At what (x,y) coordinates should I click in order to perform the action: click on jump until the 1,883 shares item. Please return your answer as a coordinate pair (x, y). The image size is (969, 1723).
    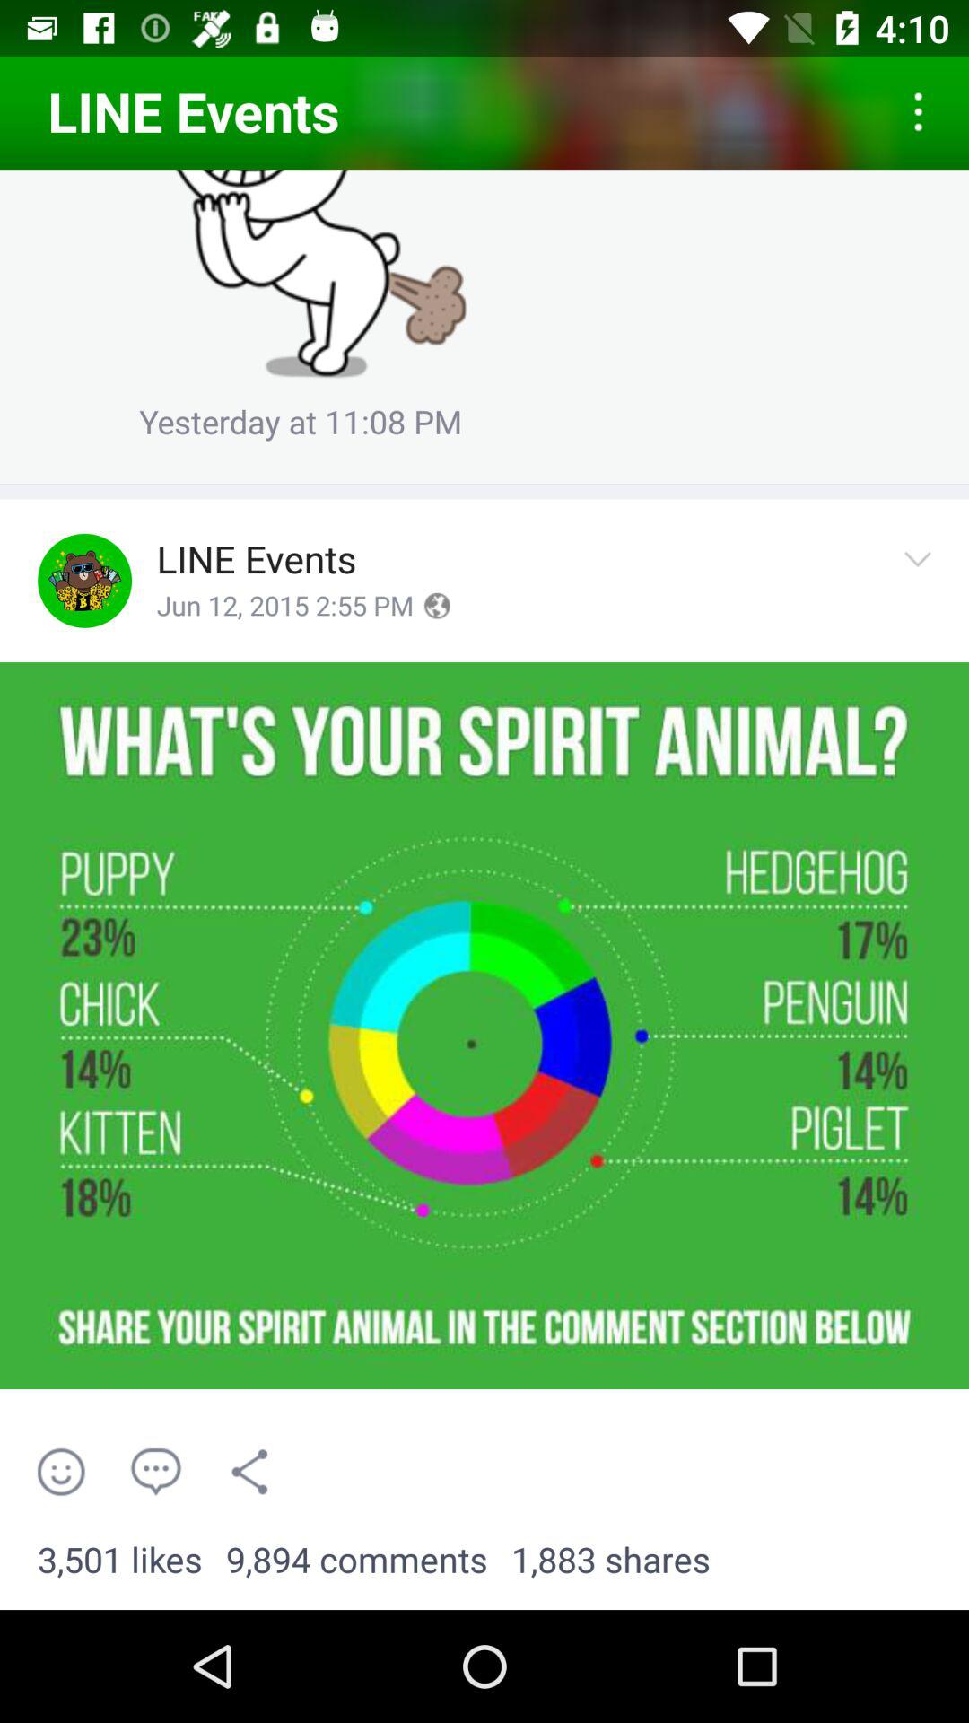
    Looking at the image, I should click on (611, 1561).